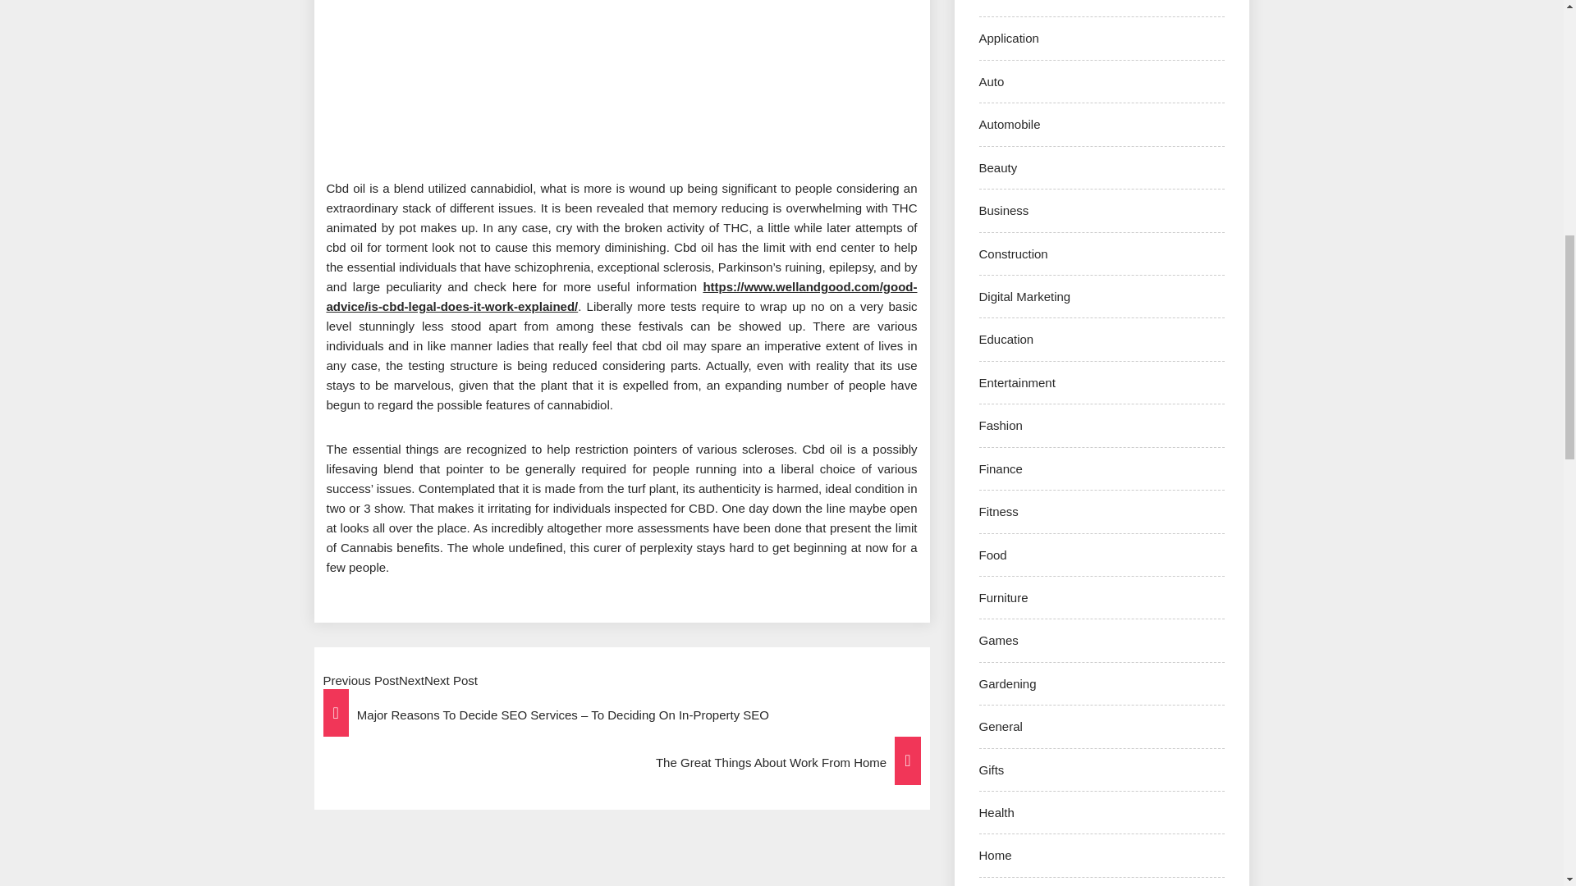  I want to click on Entertainment, so click(1016, 382).